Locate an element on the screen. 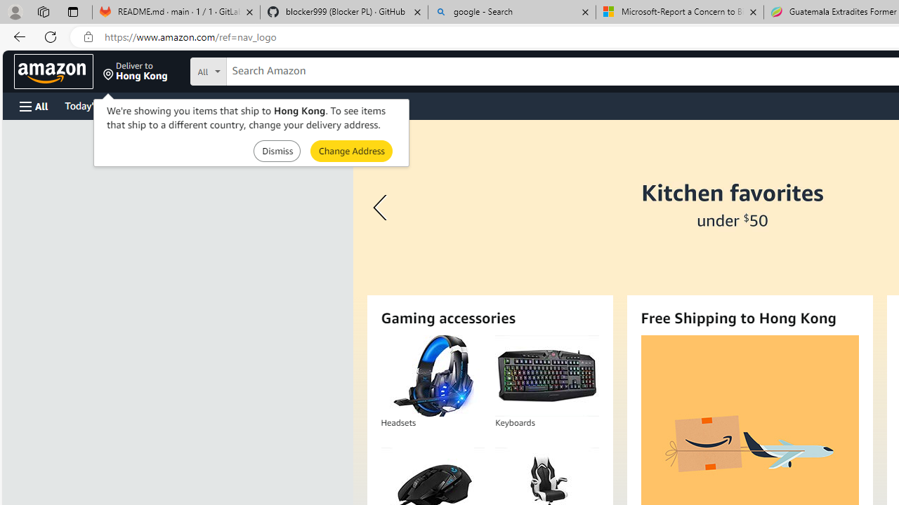 The height and width of the screenshot is (505, 899). Customer Service is located at coordinates (180, 105).